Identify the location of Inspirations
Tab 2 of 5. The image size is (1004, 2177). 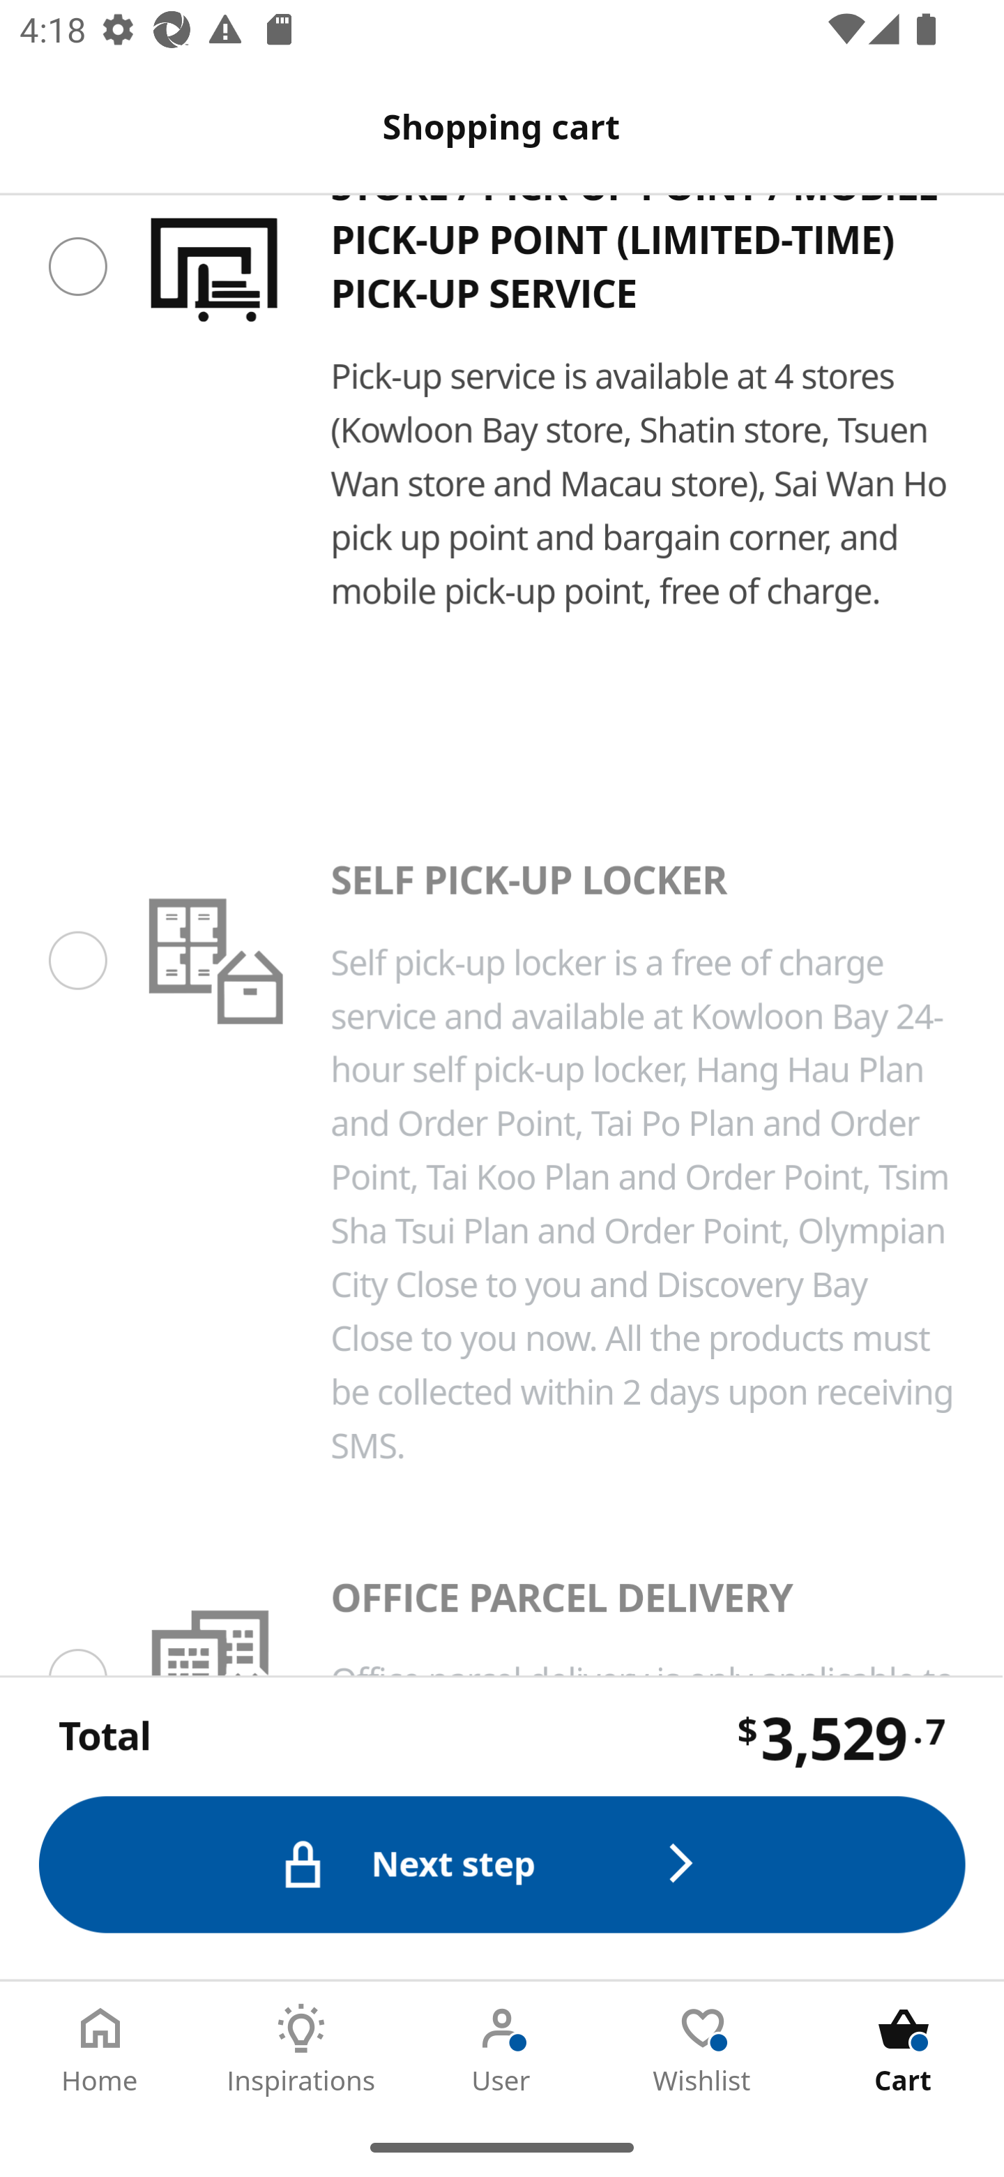
(301, 2049).